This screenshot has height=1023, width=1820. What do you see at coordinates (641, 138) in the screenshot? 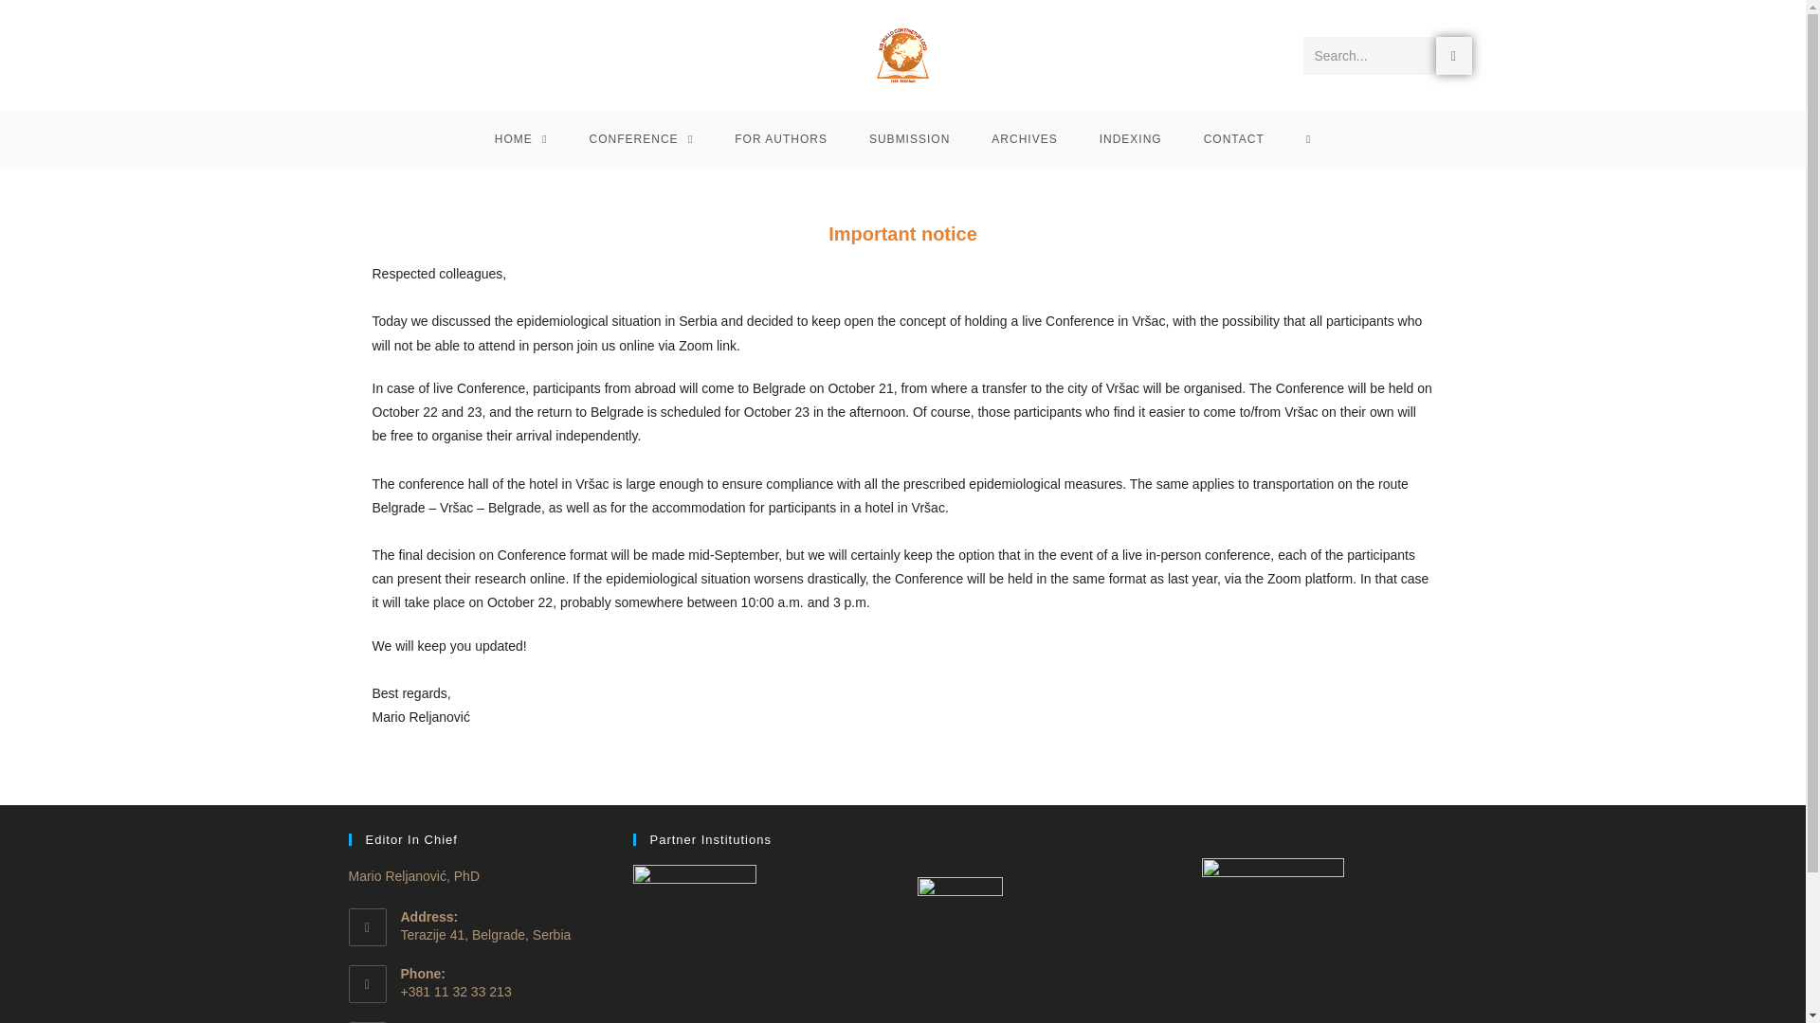
I see `CONFERENCE` at bounding box center [641, 138].